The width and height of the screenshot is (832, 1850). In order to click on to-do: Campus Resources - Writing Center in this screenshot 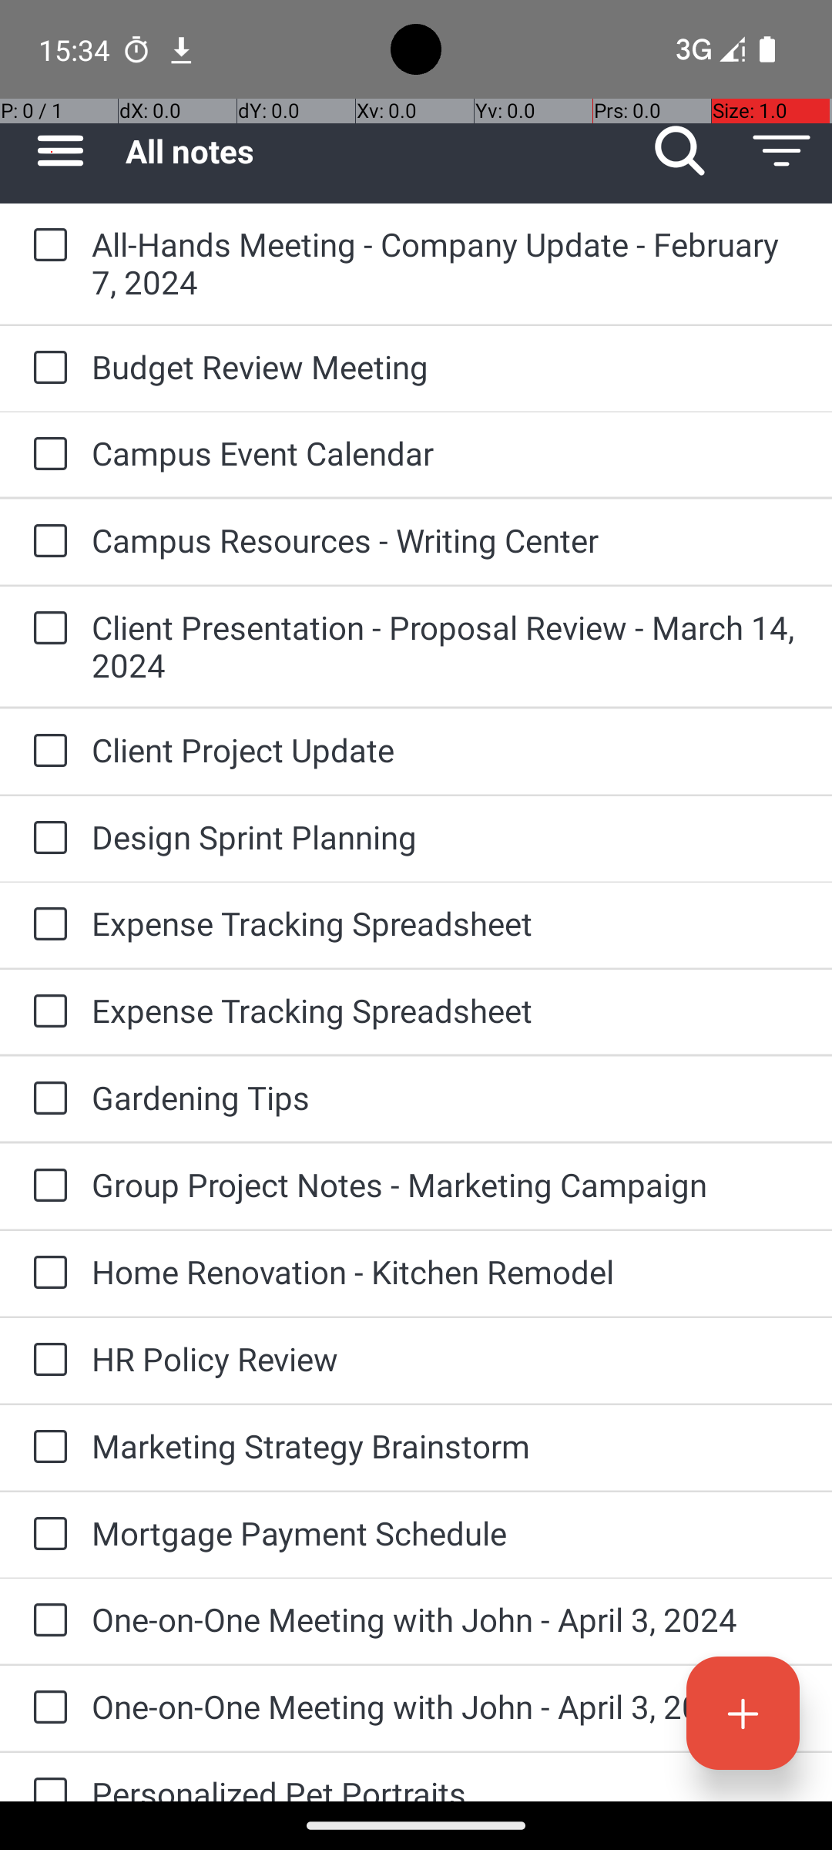, I will do `click(46, 542)`.